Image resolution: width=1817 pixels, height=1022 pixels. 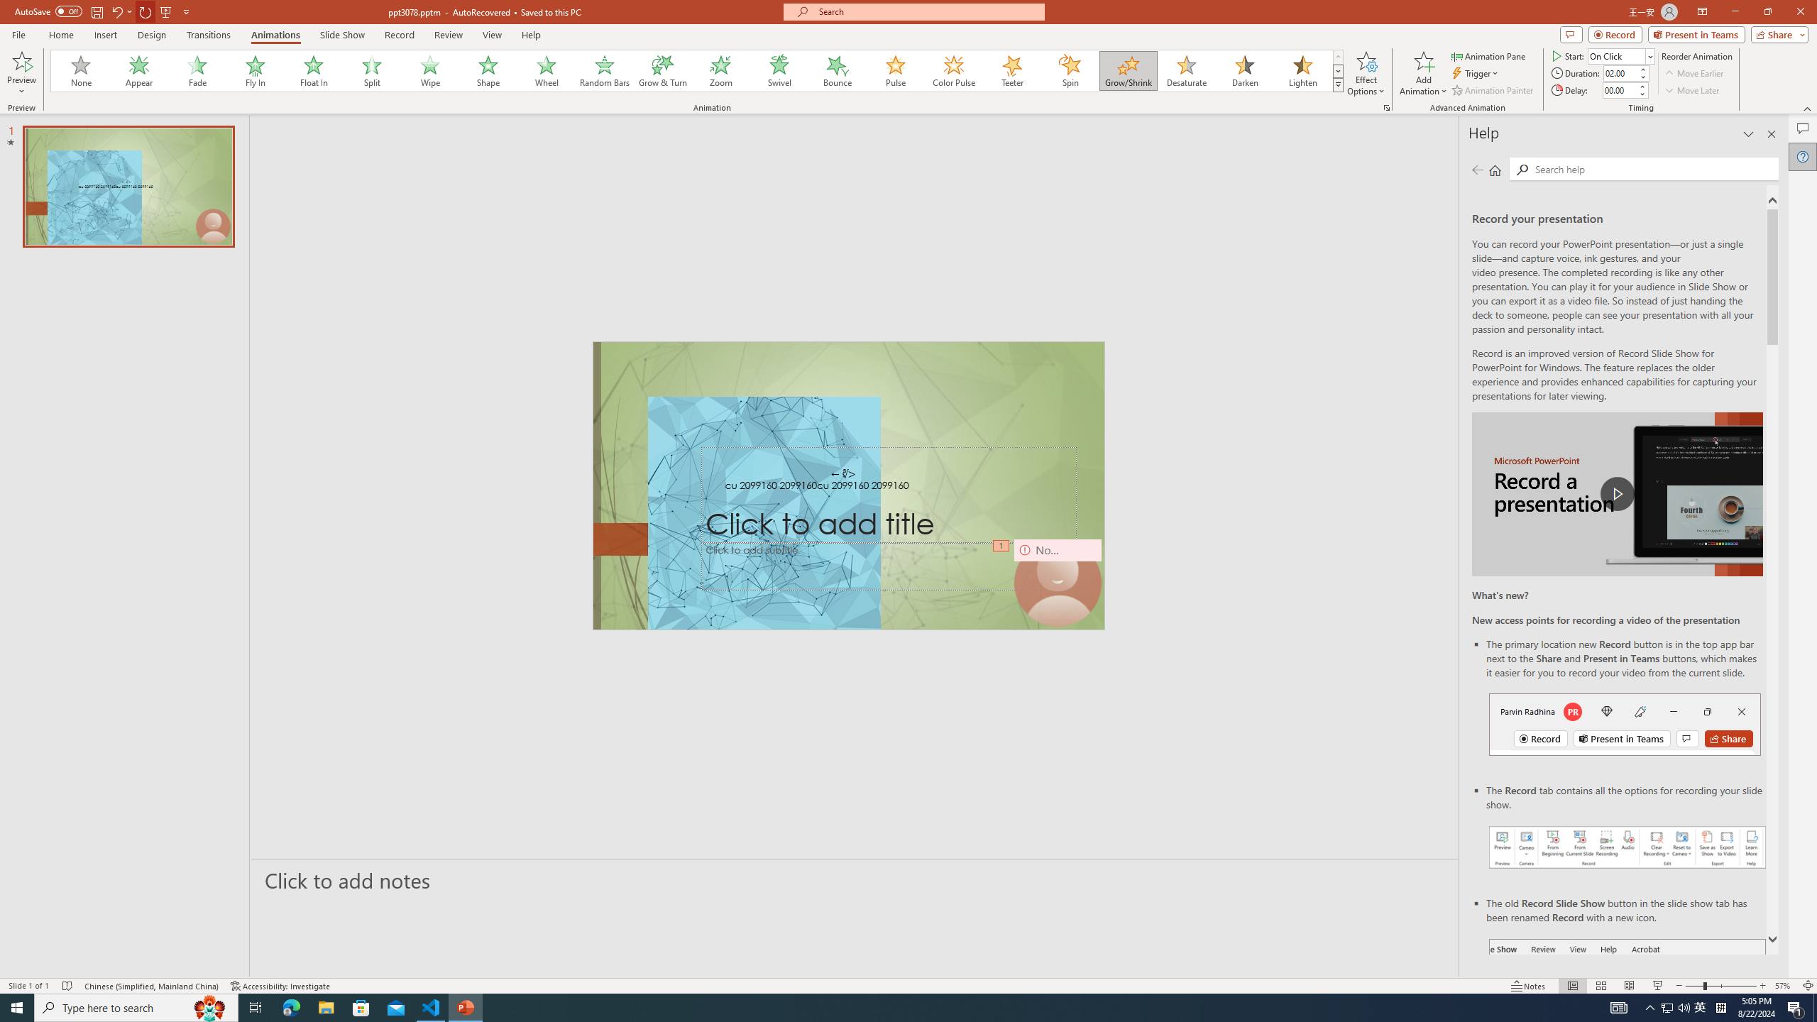 I want to click on Animation Painter, so click(x=1493, y=91).